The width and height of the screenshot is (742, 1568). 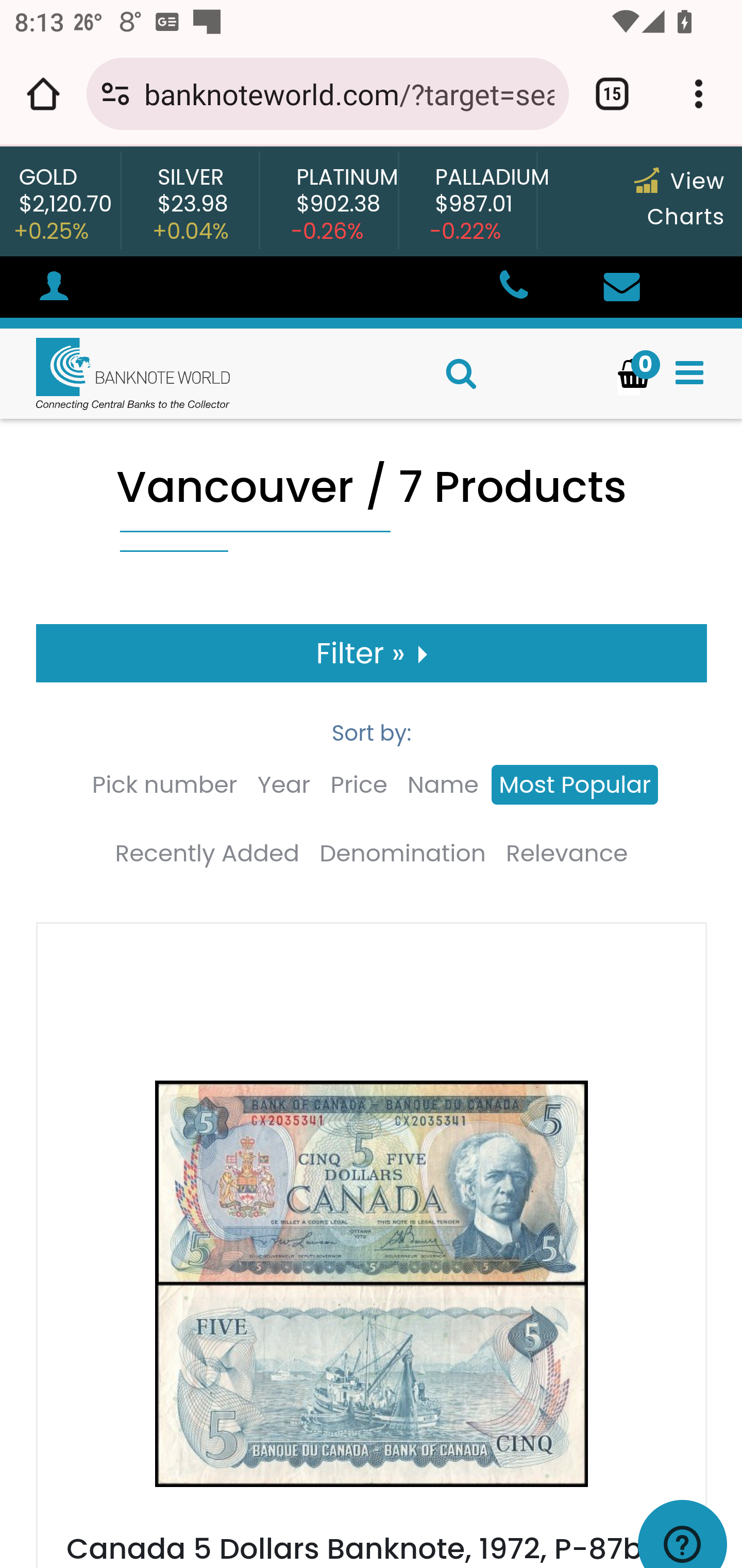 What do you see at coordinates (575, 785) in the screenshot?
I see `Most Popular` at bounding box center [575, 785].